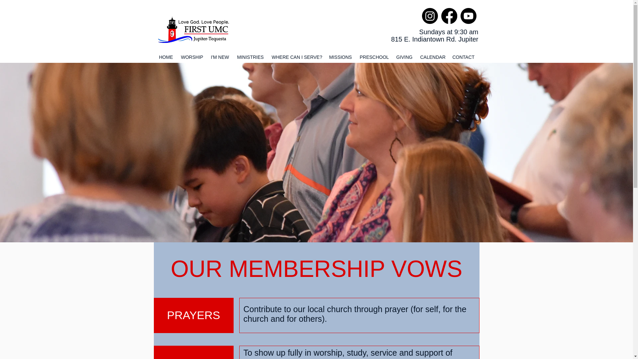 The width and height of the screenshot is (638, 359). I want to click on WORSHIP, so click(192, 57).